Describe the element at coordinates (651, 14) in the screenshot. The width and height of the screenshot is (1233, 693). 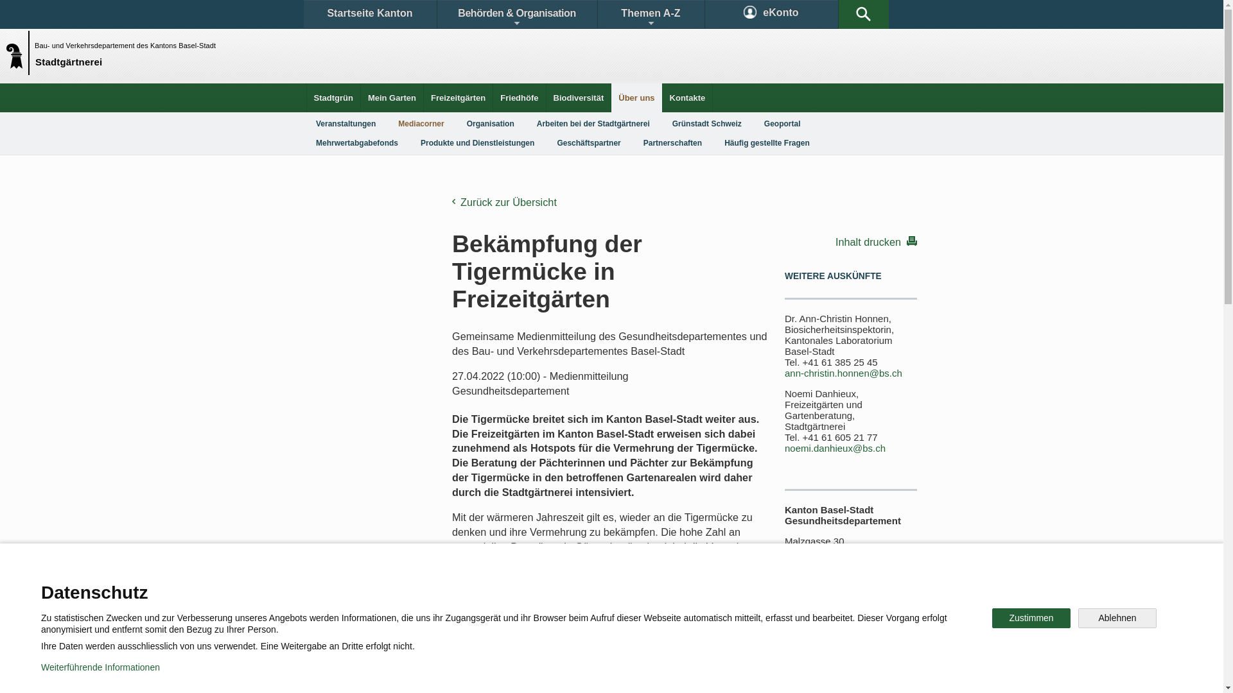
I see `Themen A-Z` at that location.